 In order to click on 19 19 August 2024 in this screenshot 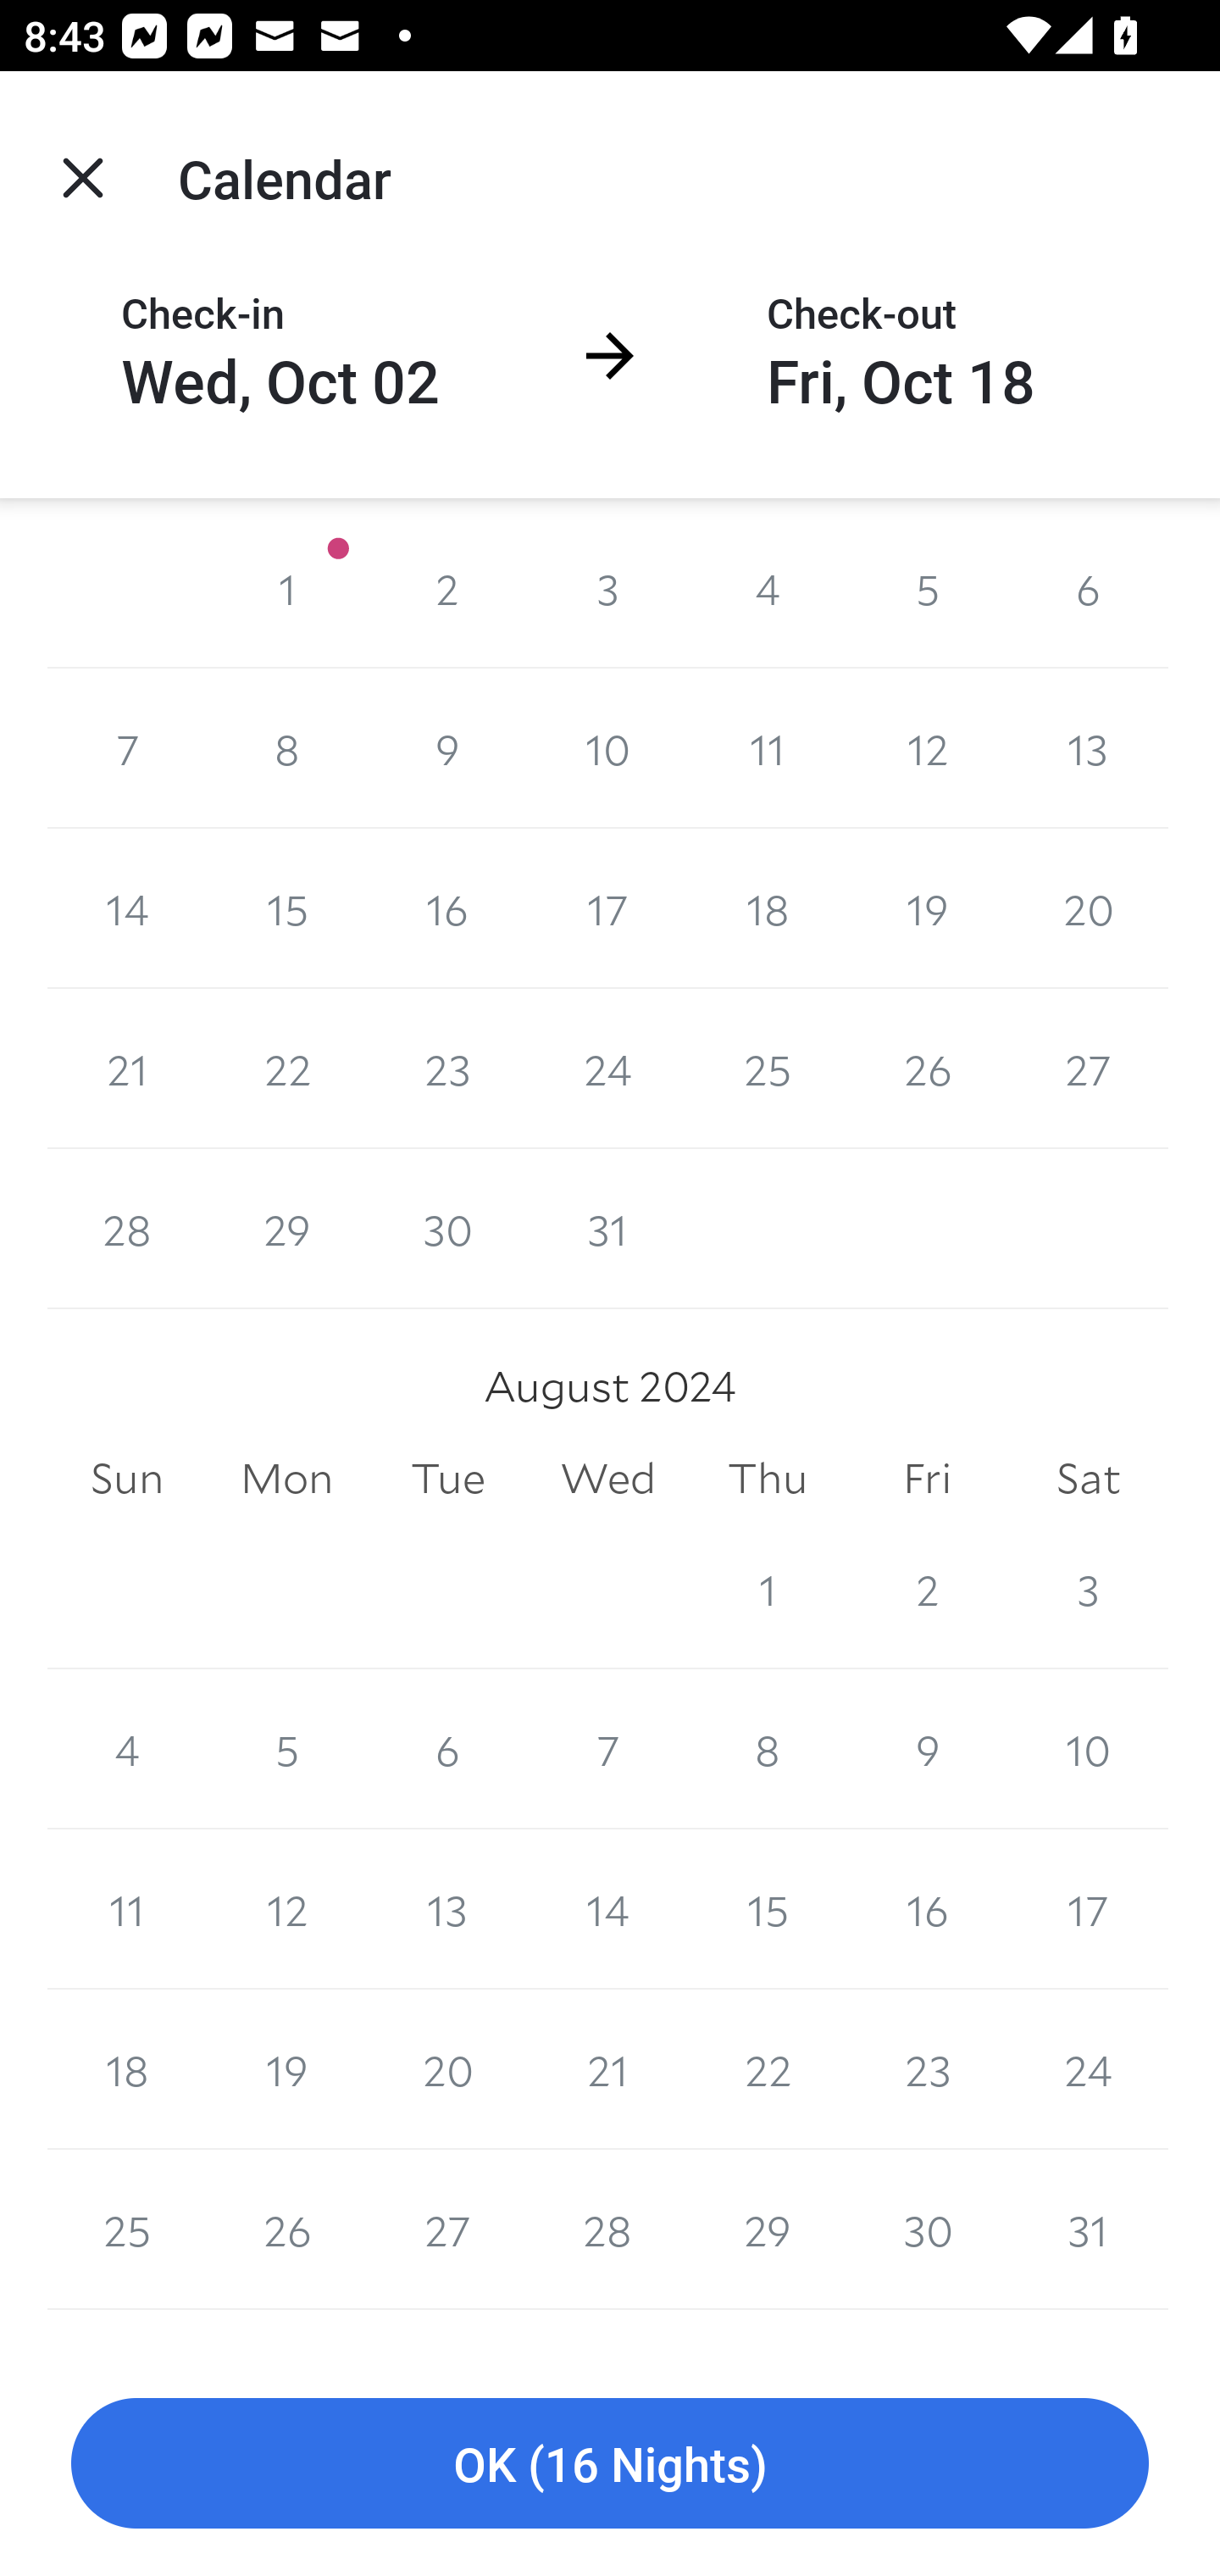, I will do `click(286, 2069)`.